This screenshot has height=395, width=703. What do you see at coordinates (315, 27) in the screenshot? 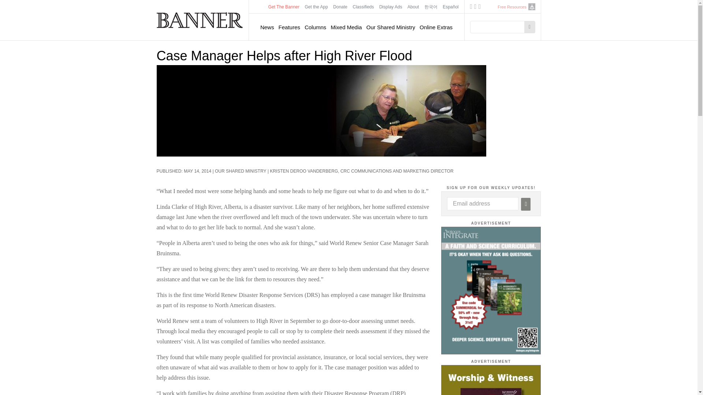
I see `Columns` at bounding box center [315, 27].